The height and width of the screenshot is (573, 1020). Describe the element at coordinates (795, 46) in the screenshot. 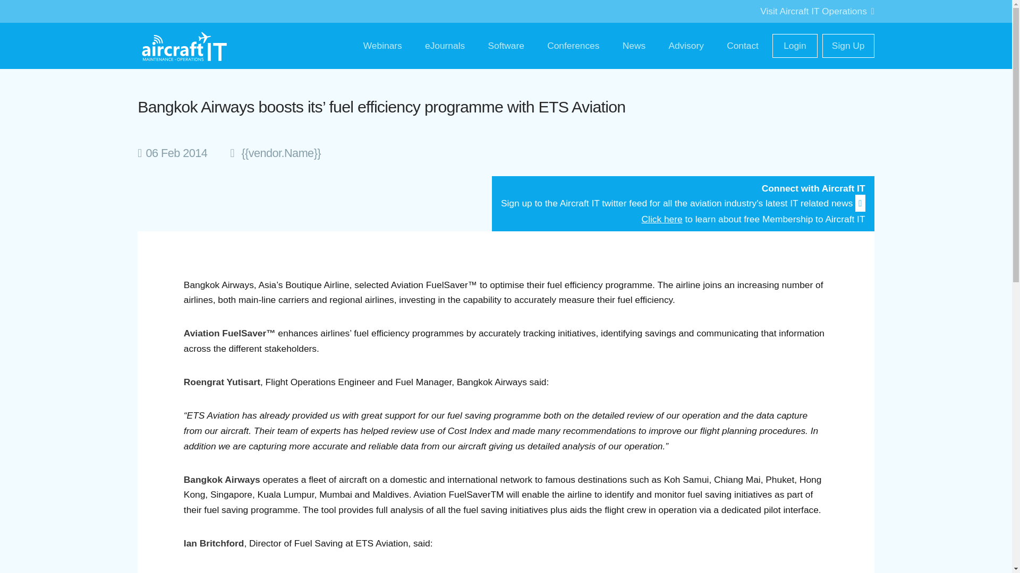

I see `Login` at that location.